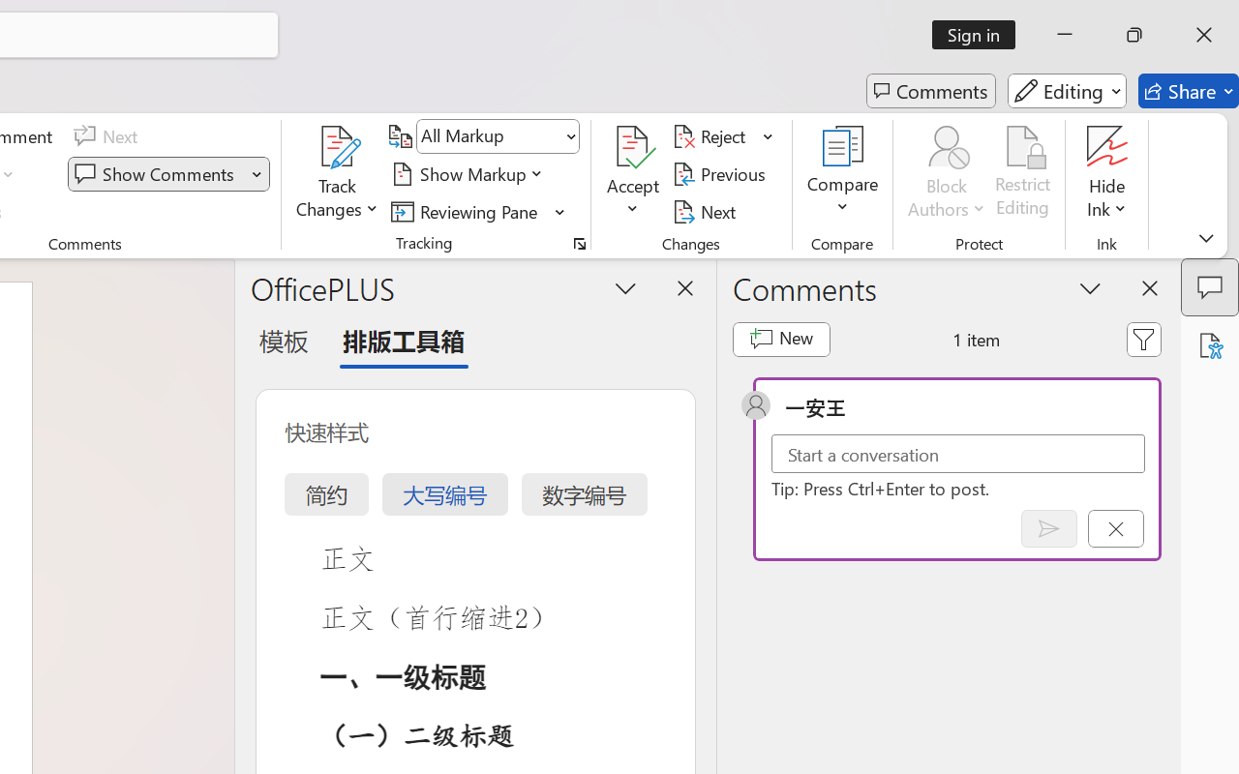 This screenshot has width=1239, height=774. Describe the element at coordinates (947, 174) in the screenshot. I see `Block Authors` at that location.